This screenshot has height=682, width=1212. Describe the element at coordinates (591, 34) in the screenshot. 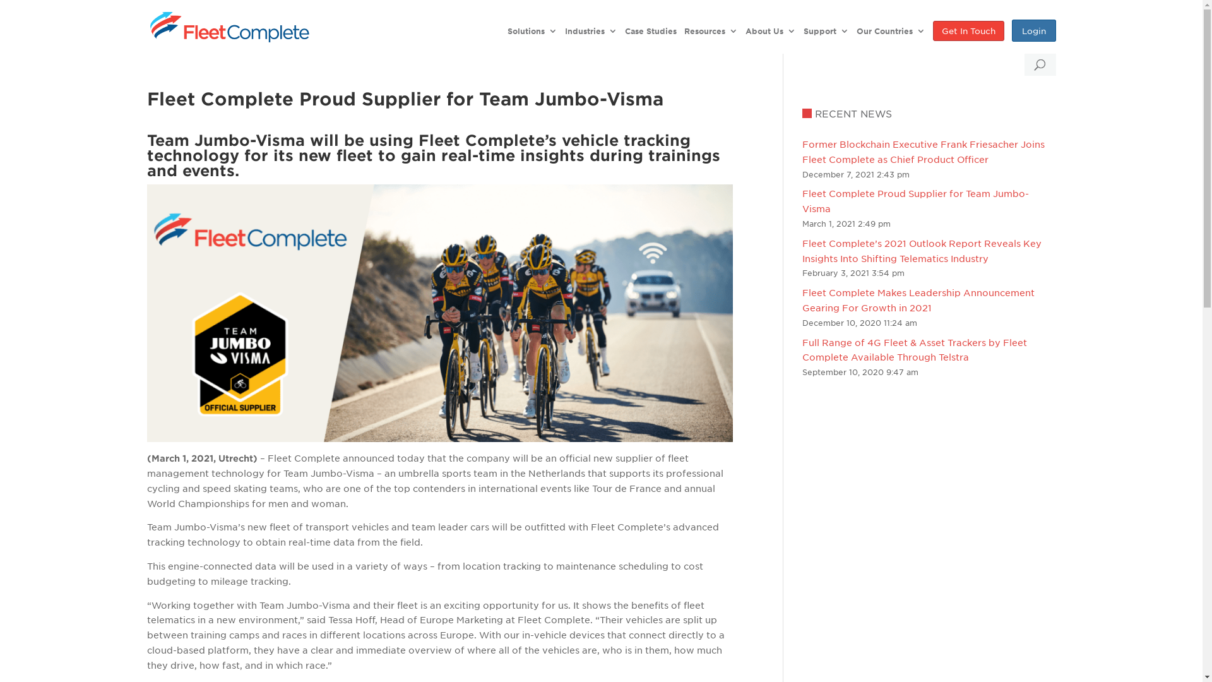

I see `Industries` at that location.